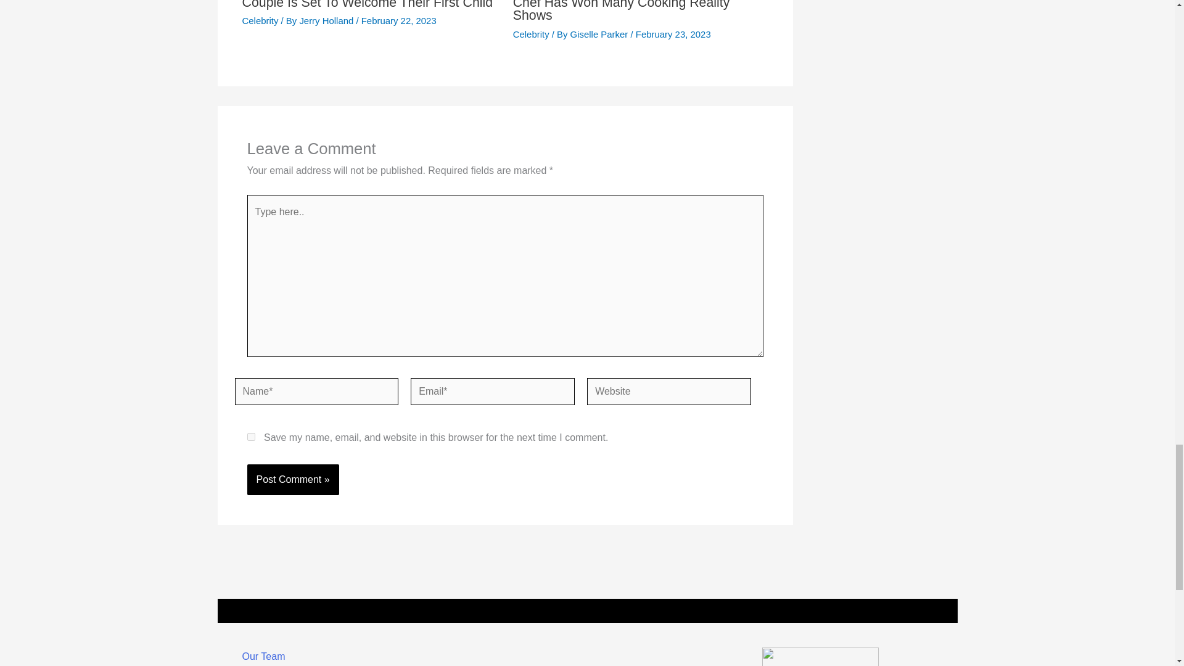 The height and width of the screenshot is (666, 1184). Describe the element at coordinates (601, 34) in the screenshot. I see `View all posts by Giselle Parker` at that location.